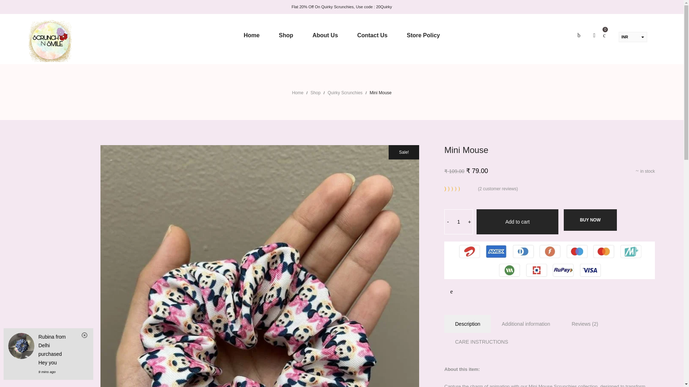 The width and height of the screenshot is (689, 387). I want to click on Shop, so click(286, 35).